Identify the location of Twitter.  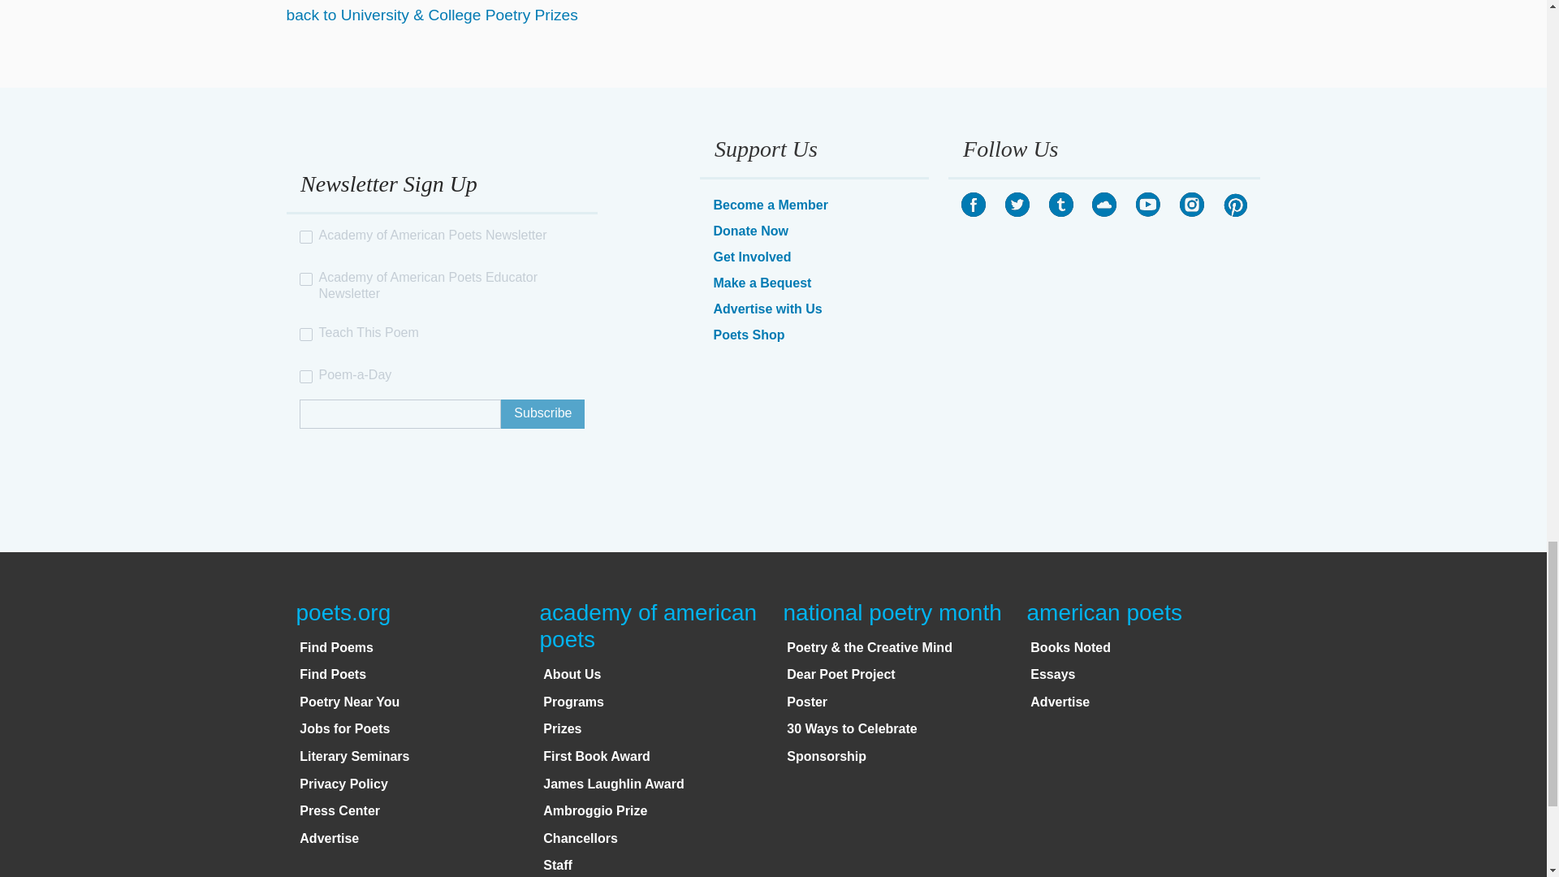
(1017, 204).